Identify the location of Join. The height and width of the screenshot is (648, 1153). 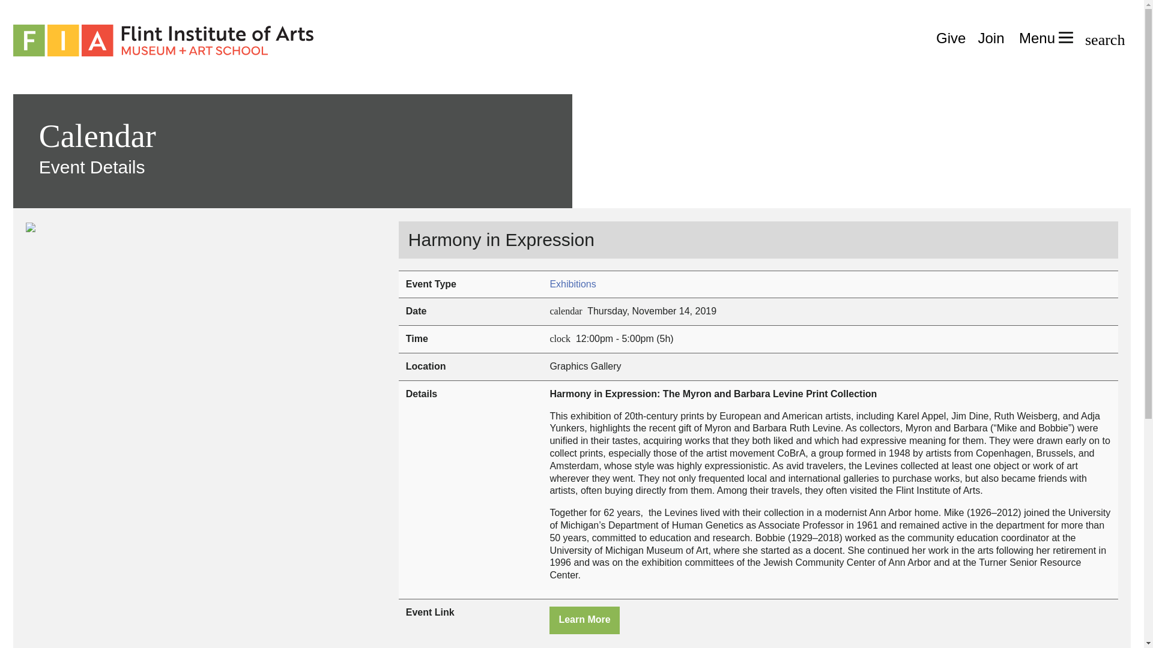
(991, 38).